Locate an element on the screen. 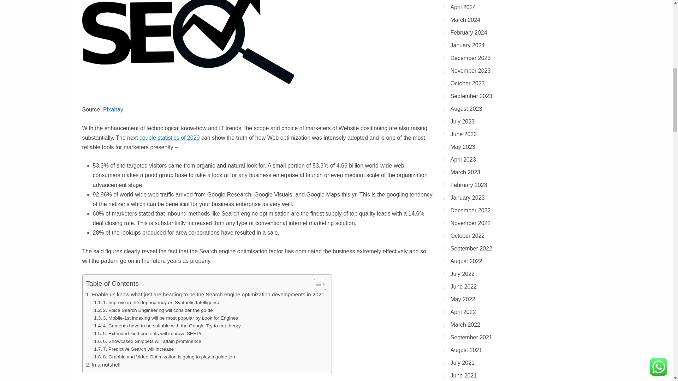 The width and height of the screenshot is (678, 381). 2. Voice Search Engineering will consider the guide is located at coordinates (153, 310).